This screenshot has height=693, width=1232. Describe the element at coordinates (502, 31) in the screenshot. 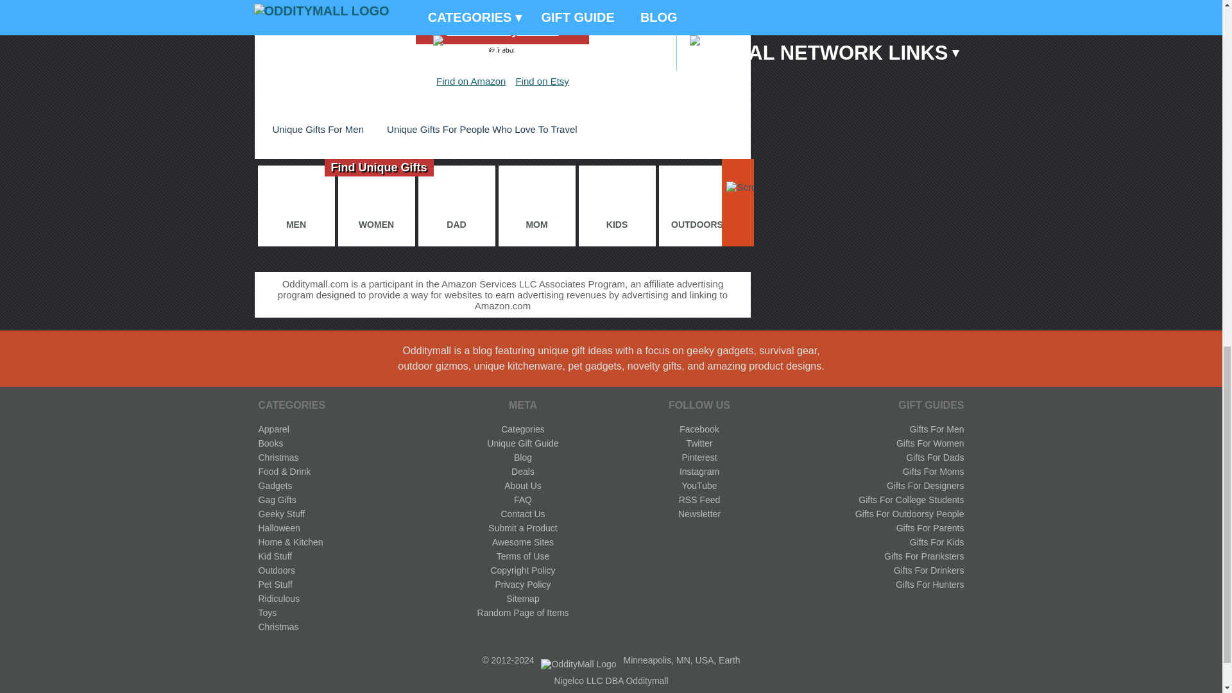

I see `Check Today's Price` at that location.